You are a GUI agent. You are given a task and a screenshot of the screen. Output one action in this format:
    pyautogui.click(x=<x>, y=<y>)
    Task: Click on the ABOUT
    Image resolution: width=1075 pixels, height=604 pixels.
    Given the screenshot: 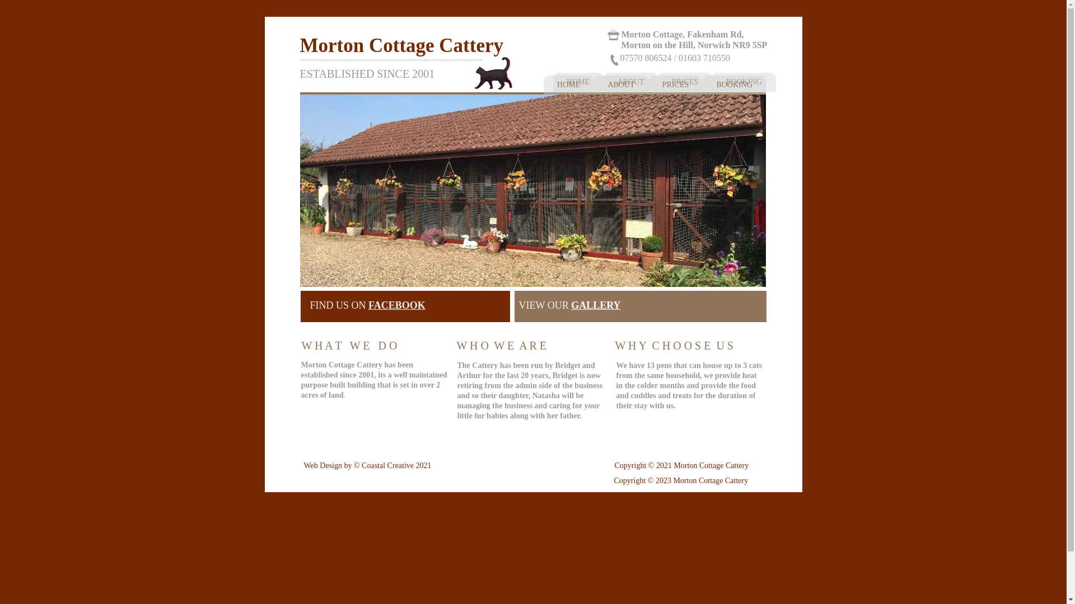 What is the action you would take?
    pyautogui.click(x=630, y=82)
    